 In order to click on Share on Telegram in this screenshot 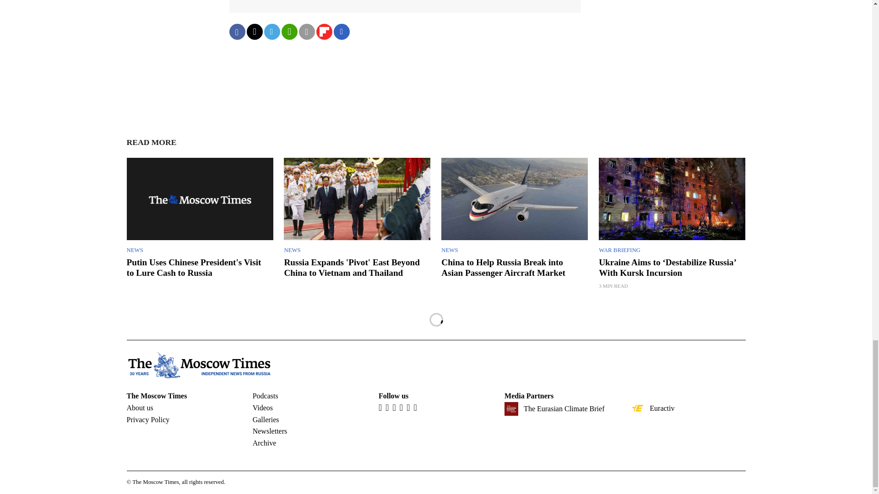, I will do `click(271, 32)`.